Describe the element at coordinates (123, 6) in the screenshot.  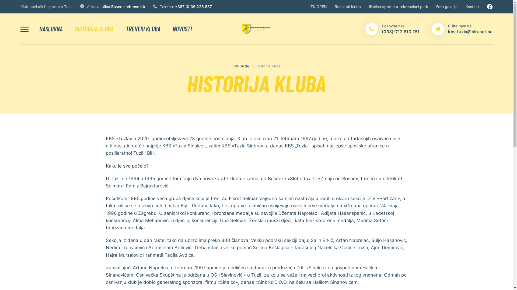
I see `Ulica Bosne srebrene bb` at that location.